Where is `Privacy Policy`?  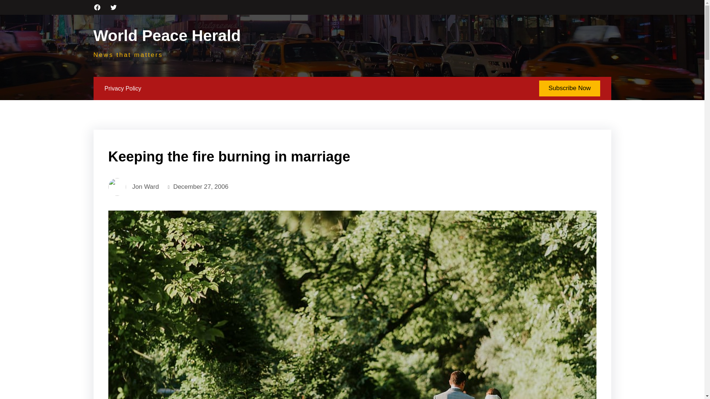
Privacy Policy is located at coordinates (123, 88).